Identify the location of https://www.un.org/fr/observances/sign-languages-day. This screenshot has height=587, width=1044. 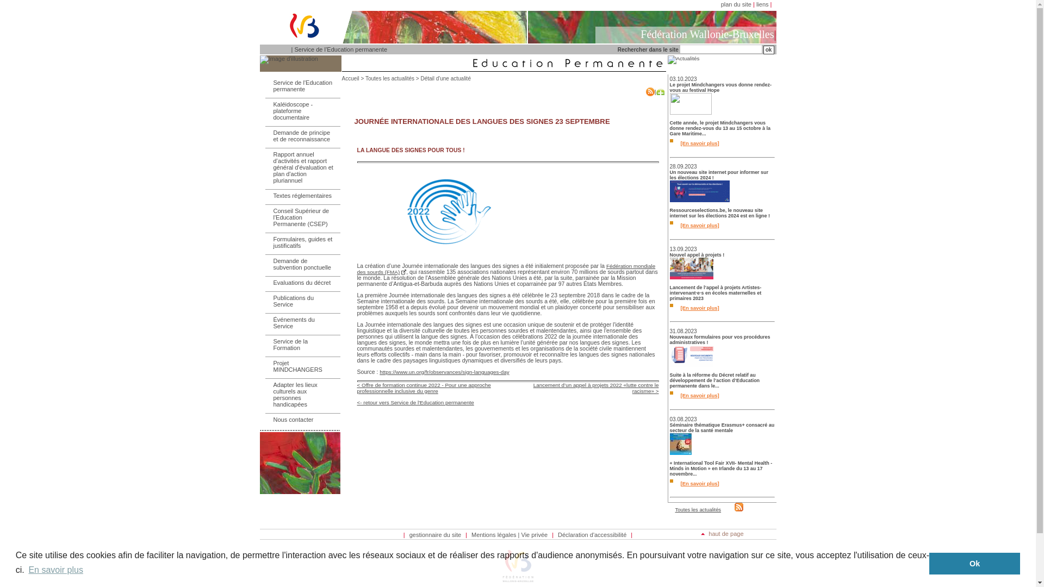
(444, 372).